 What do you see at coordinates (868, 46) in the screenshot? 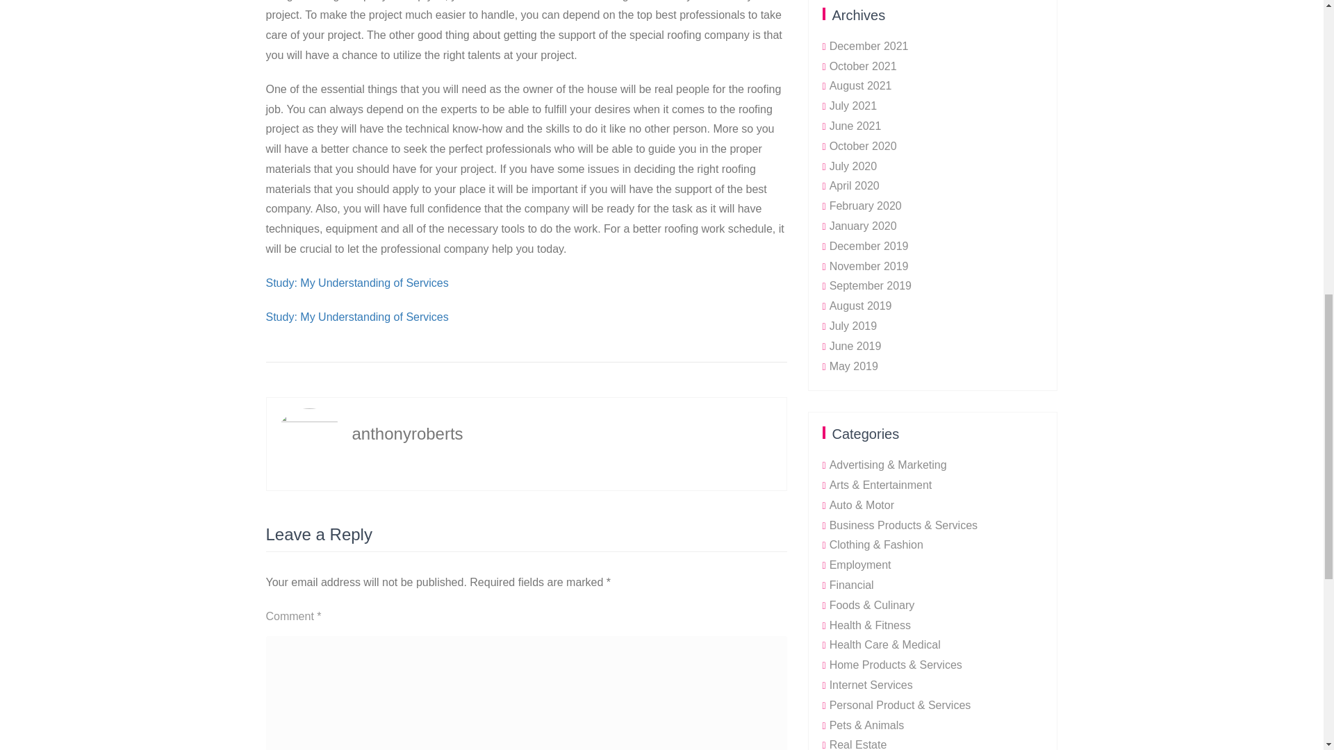
I see `December 2021` at bounding box center [868, 46].